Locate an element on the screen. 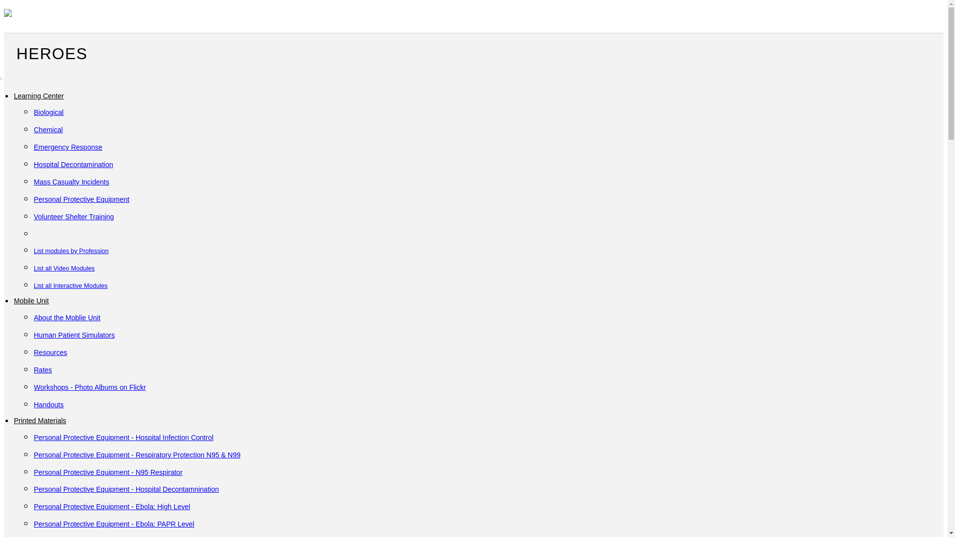 The width and height of the screenshot is (955, 537). List all Video Modules is located at coordinates (64, 268).